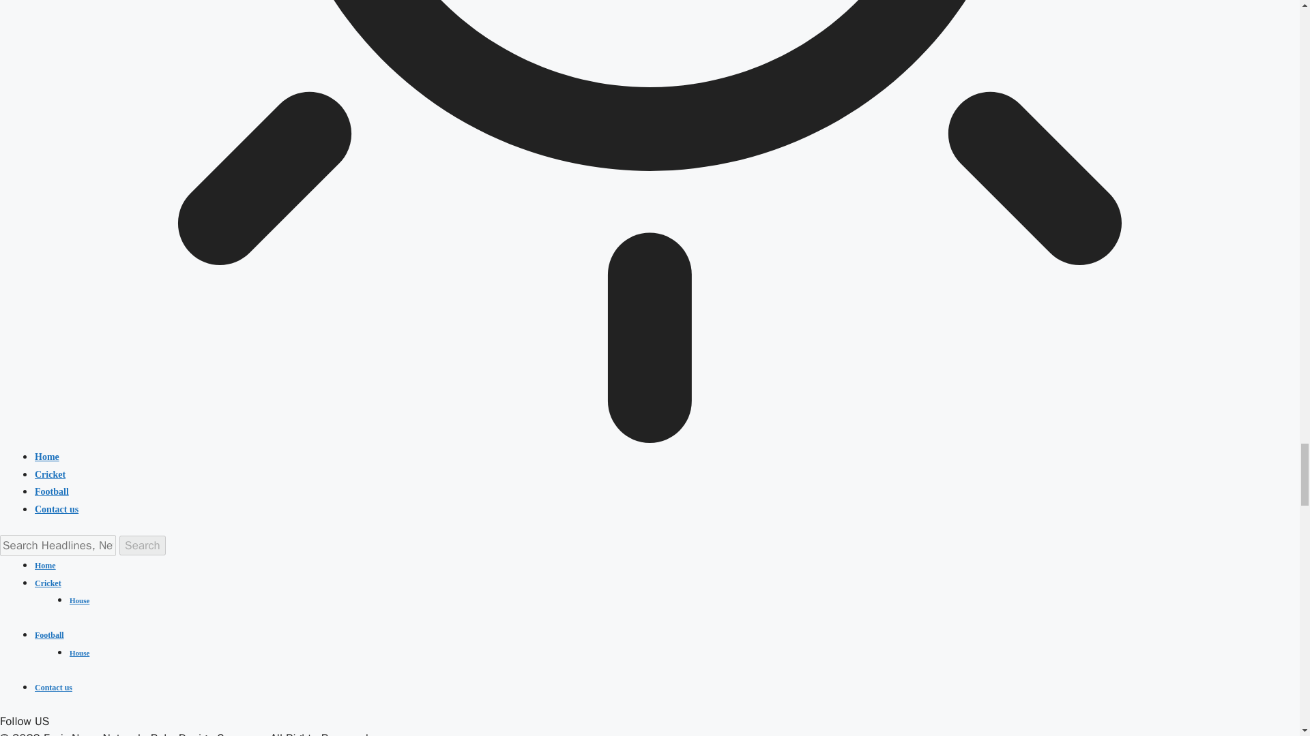 The width and height of the screenshot is (1310, 736). What do you see at coordinates (57, 508) in the screenshot?
I see `Contact us` at bounding box center [57, 508].